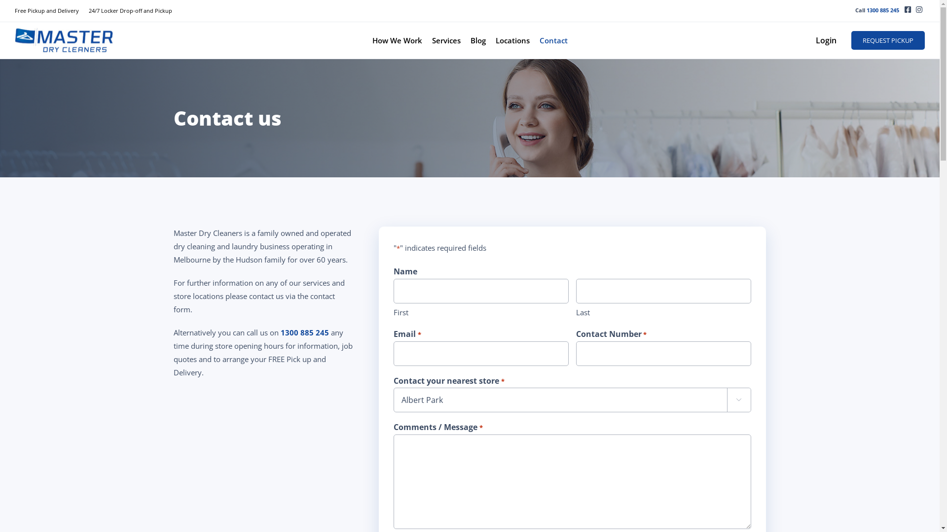  I want to click on Services, so click(446, 40).